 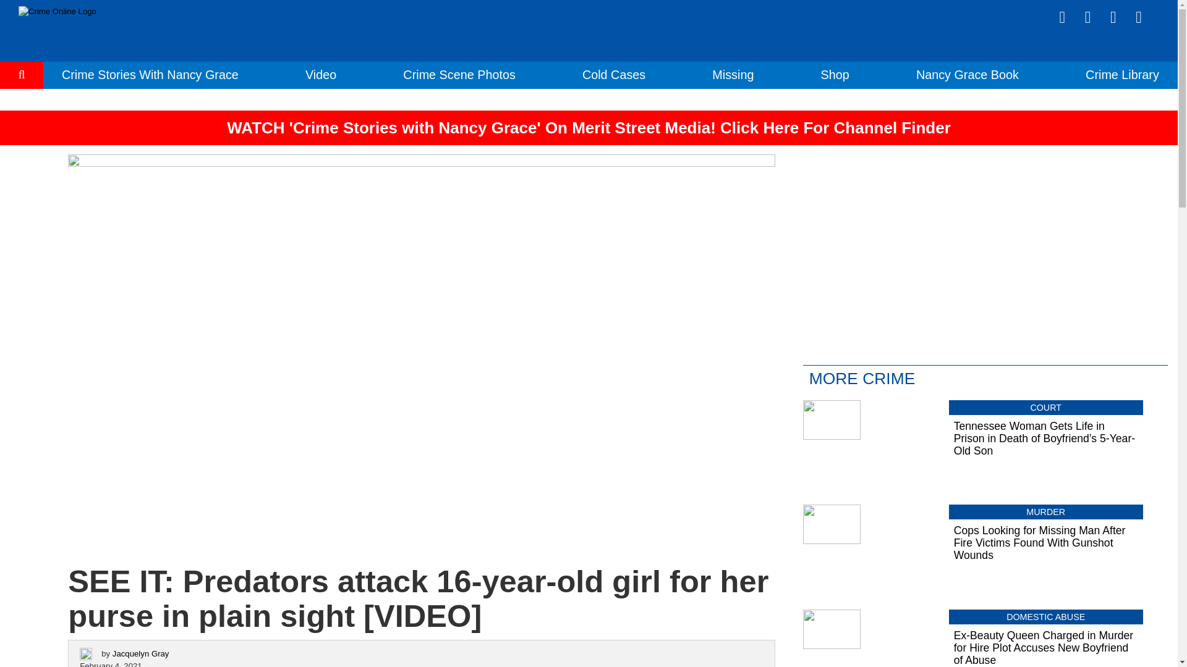 I want to click on Jacquelyn Gray, so click(x=141, y=652).